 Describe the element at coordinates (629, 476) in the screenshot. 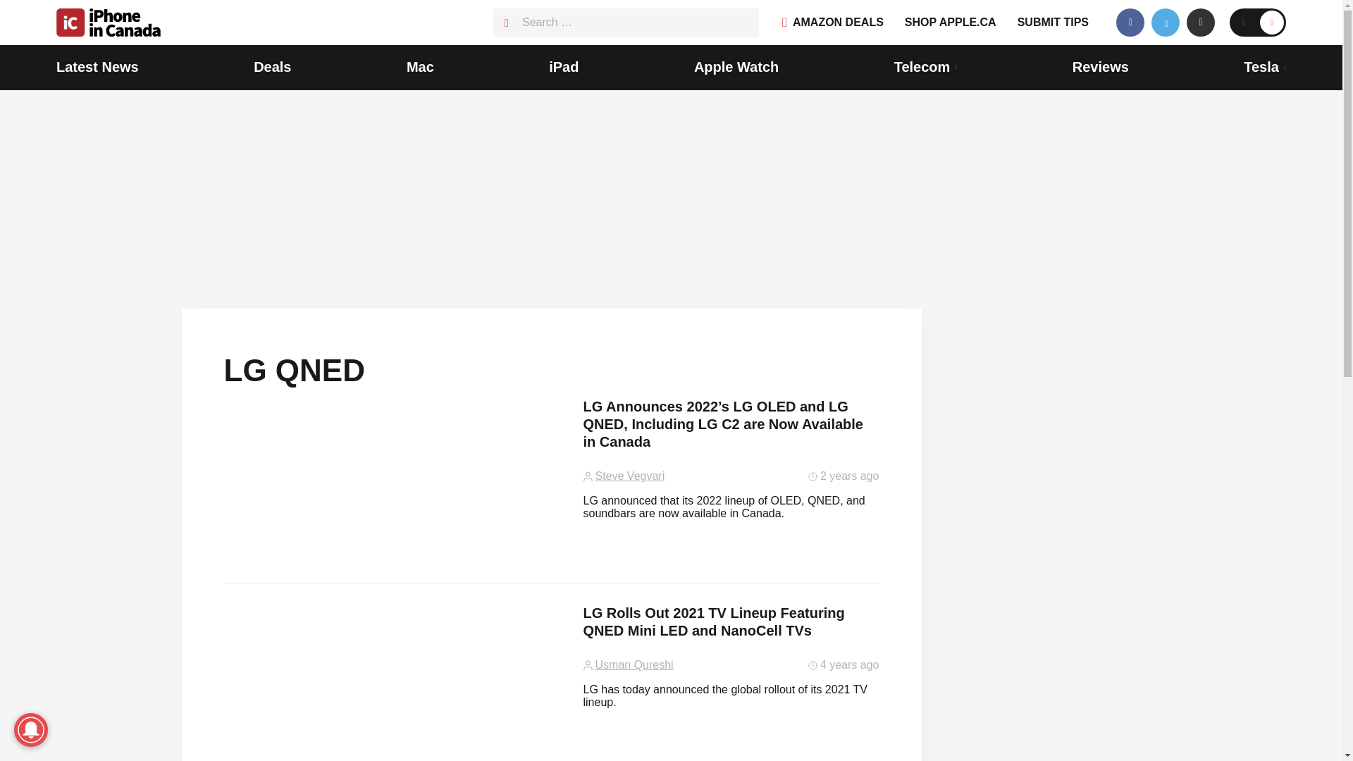

I see `Steve Vegvari` at that location.